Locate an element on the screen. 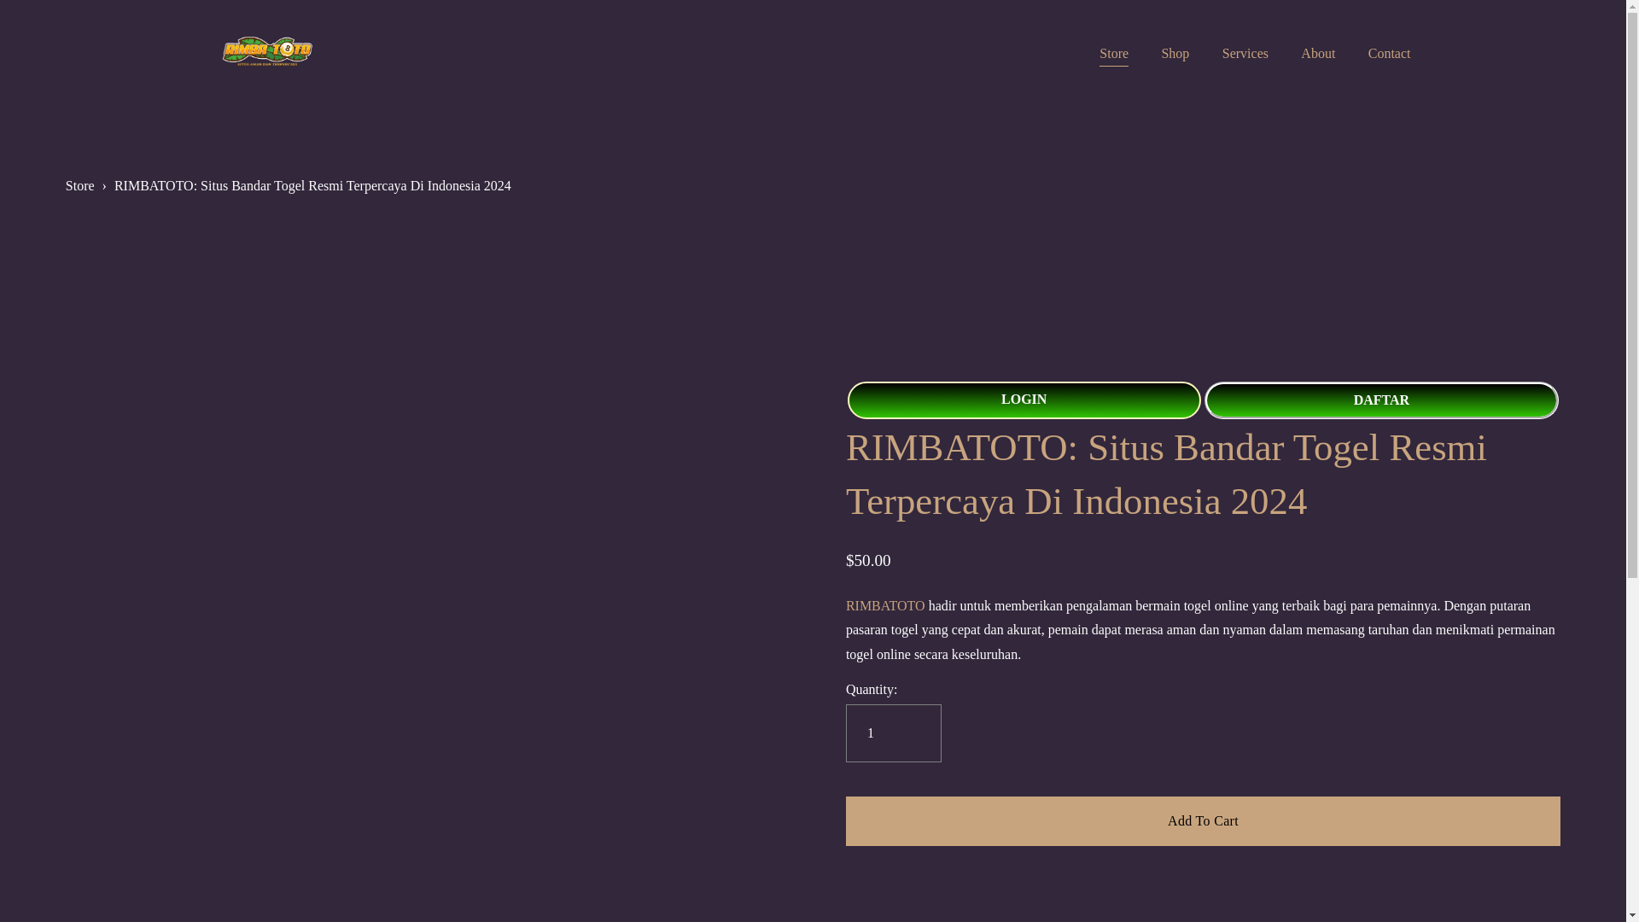 The width and height of the screenshot is (1639, 922). LOGIN is located at coordinates (1024, 401).